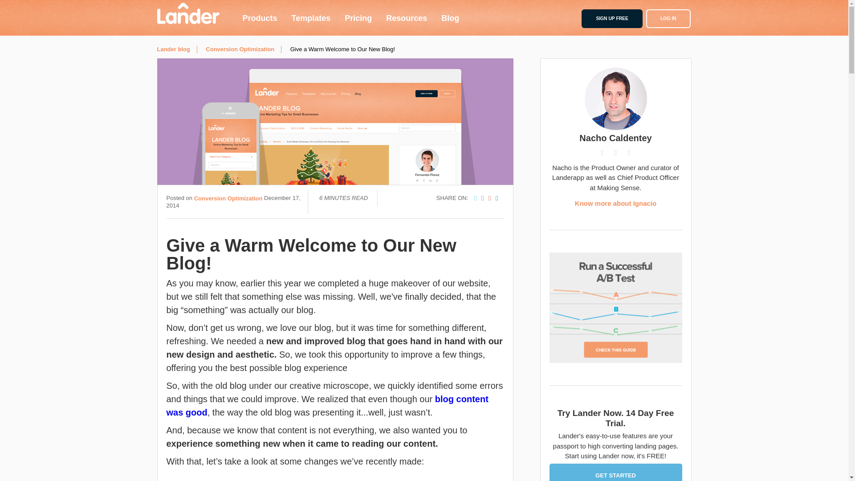 The image size is (855, 481). What do you see at coordinates (331, 14) in the screenshot?
I see `Content Marketing` at bounding box center [331, 14].